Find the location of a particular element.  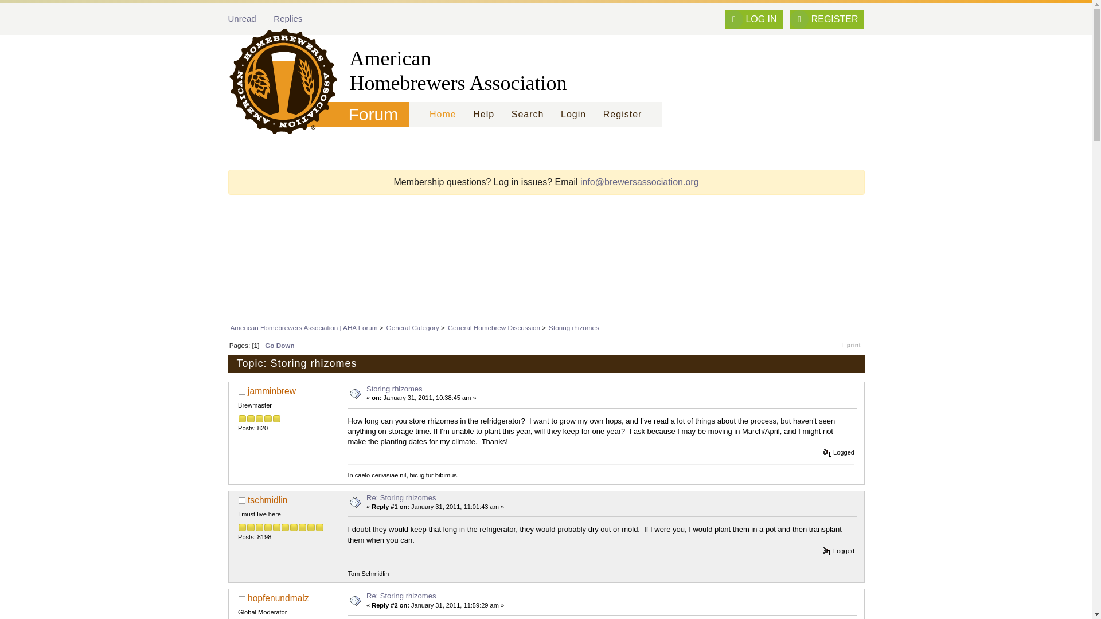

Re: Storing rhizomes is located at coordinates (401, 496).